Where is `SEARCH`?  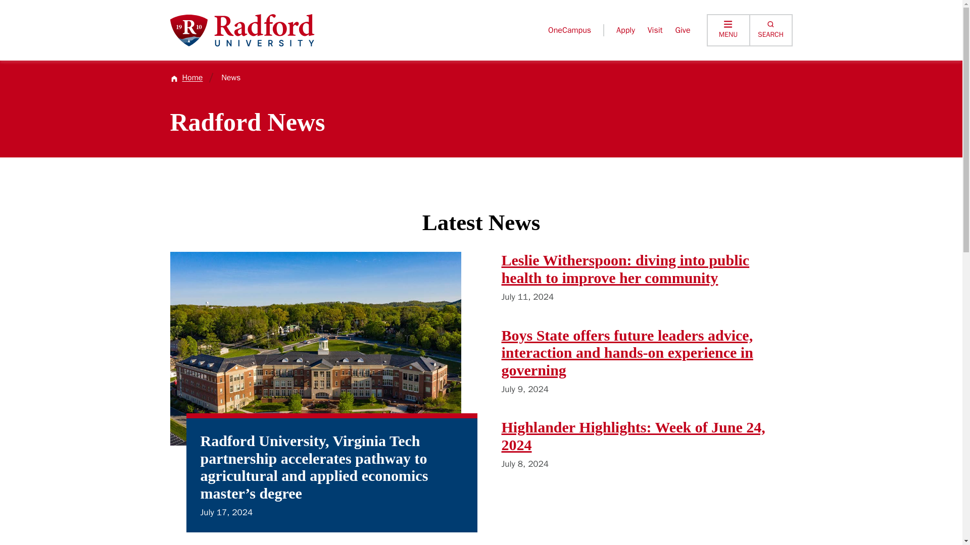 SEARCH is located at coordinates (771, 30).